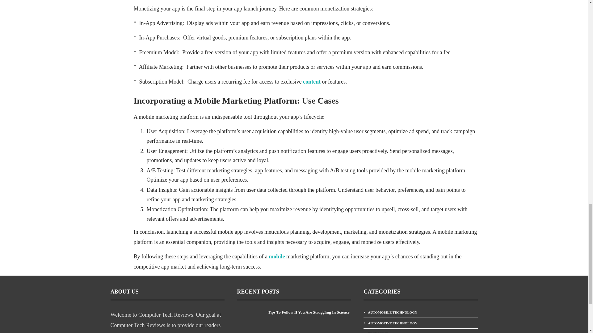 The width and height of the screenshot is (593, 333). Describe the element at coordinates (277, 257) in the screenshot. I see `mobile` at that location.